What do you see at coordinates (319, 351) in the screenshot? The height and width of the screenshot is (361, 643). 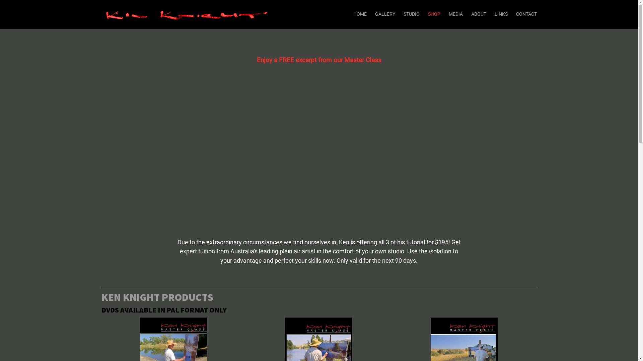 I see `Ken Knight Master Class - River Series` at bounding box center [319, 351].